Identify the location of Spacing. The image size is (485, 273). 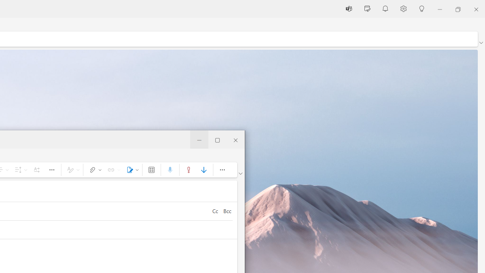
(20, 170).